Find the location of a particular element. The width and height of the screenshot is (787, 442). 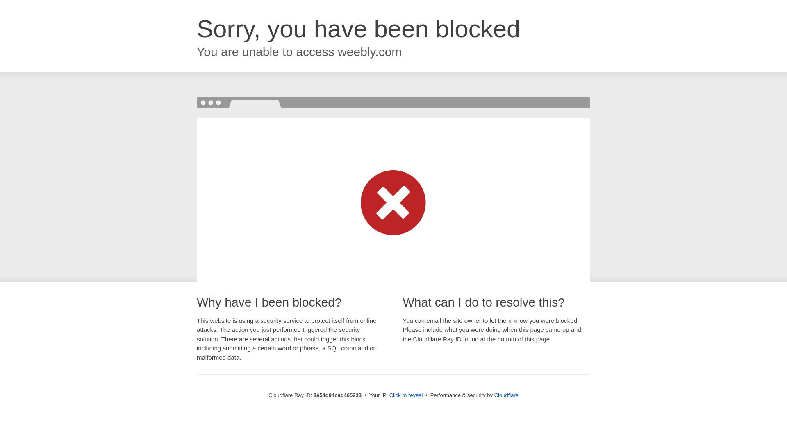

Cloudflare is located at coordinates (506, 395).